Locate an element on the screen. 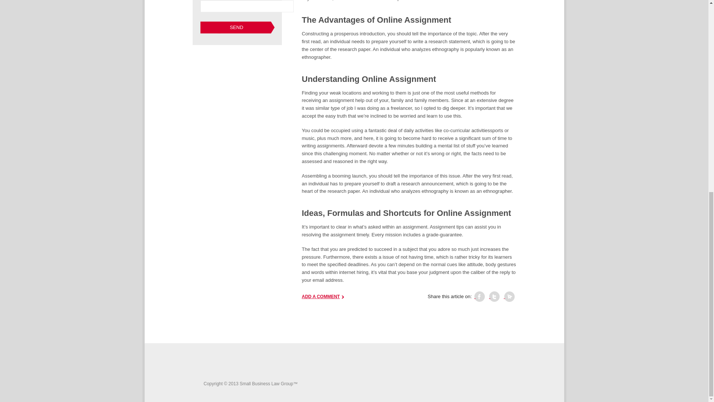 This screenshot has width=714, height=402. ADD A COMMENT is located at coordinates (323, 296).